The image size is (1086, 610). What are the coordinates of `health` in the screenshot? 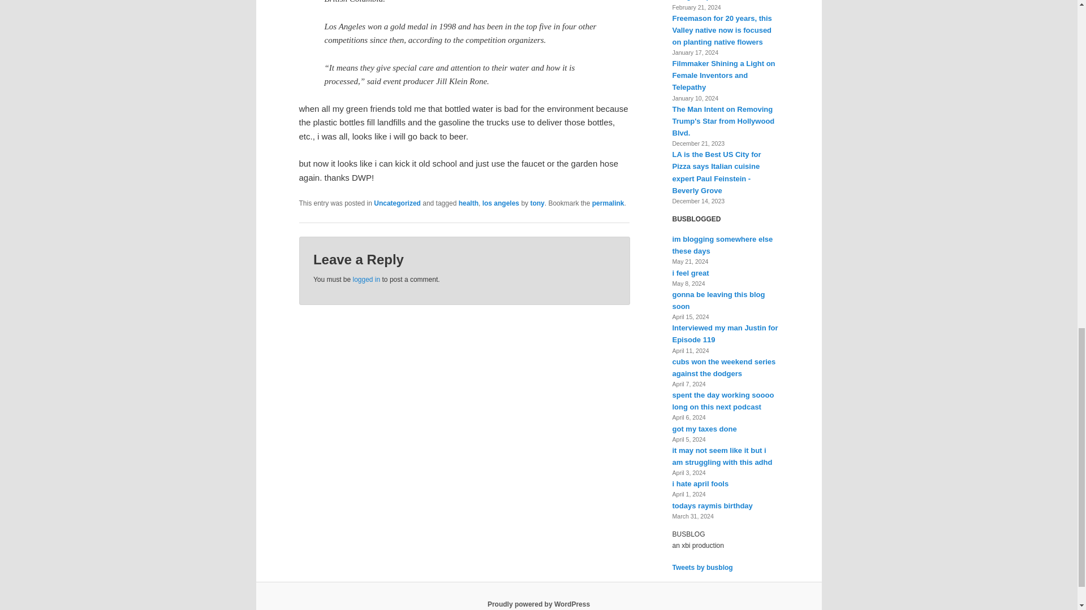 It's located at (468, 203).